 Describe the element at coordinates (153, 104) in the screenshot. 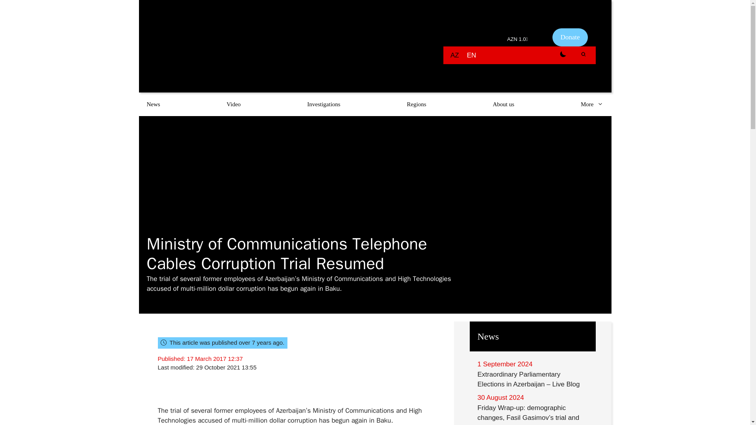

I see `News` at that location.